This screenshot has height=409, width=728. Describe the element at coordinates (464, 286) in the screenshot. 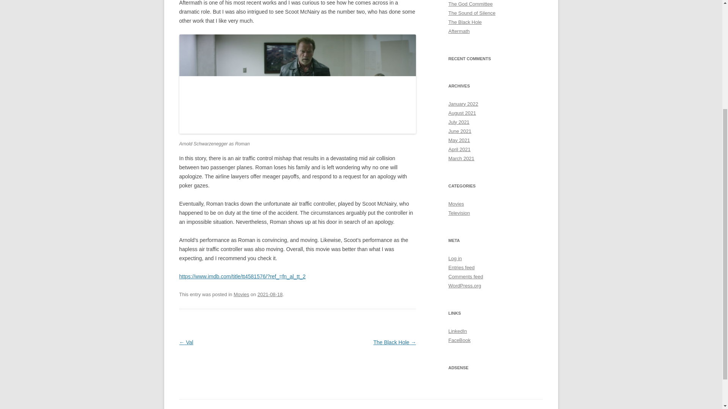

I see `WordPress.org` at that location.